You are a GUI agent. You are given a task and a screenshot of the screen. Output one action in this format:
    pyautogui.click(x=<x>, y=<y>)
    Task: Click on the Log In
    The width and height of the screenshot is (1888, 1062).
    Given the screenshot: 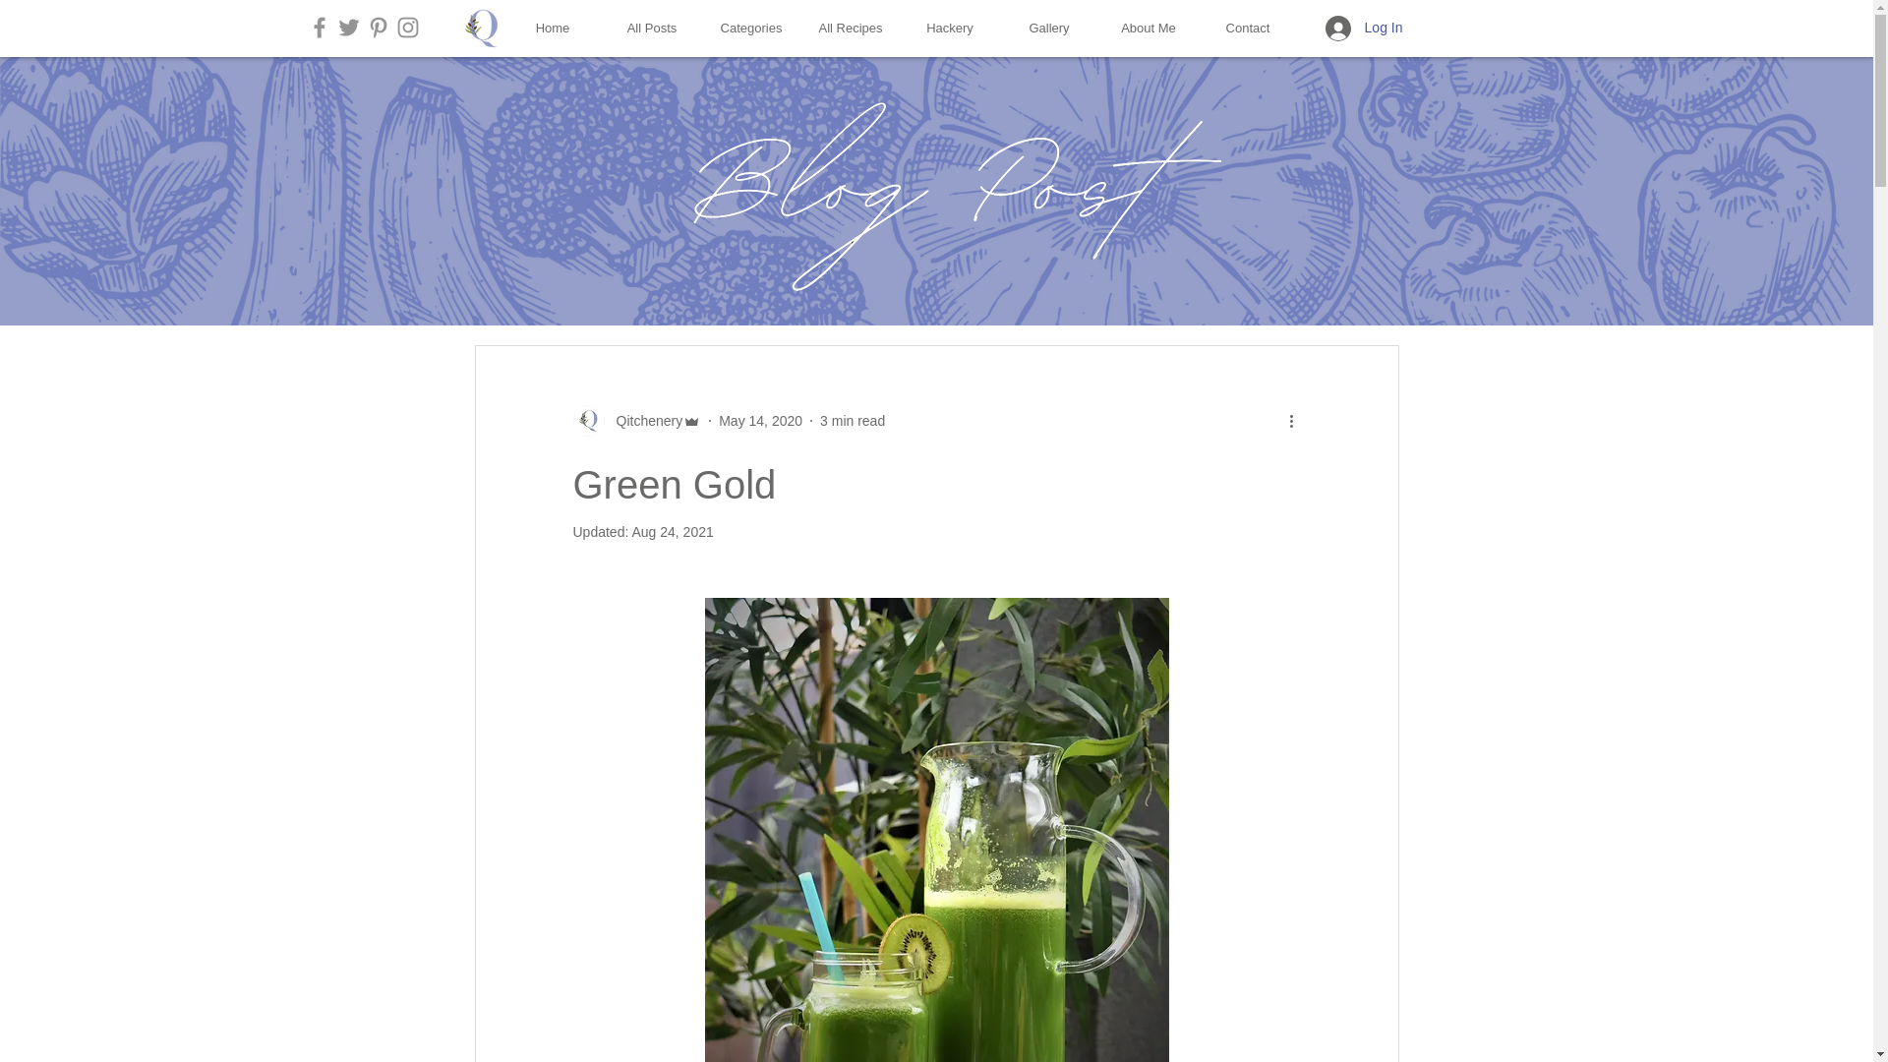 What is the action you would take?
    pyautogui.click(x=1365, y=28)
    